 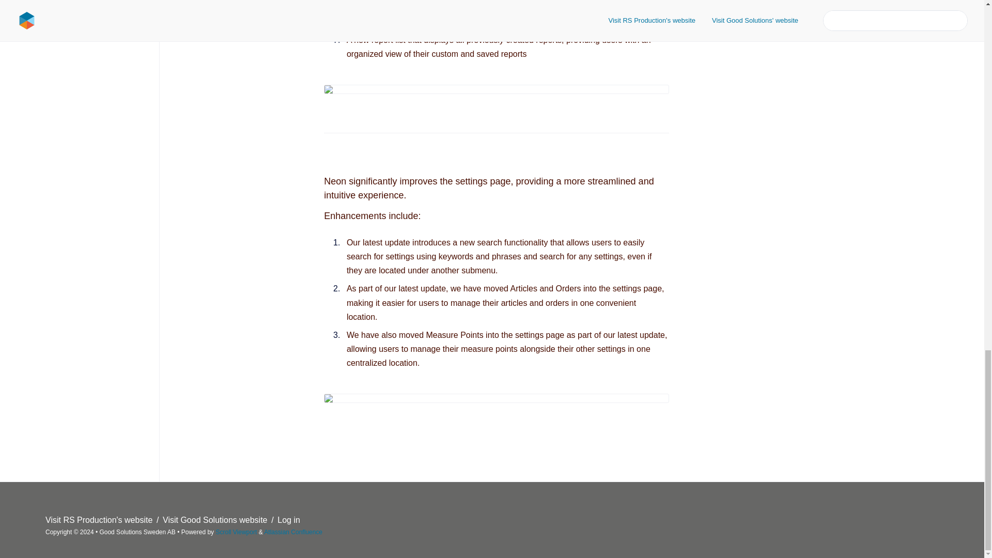 I want to click on Log in, so click(x=289, y=520).